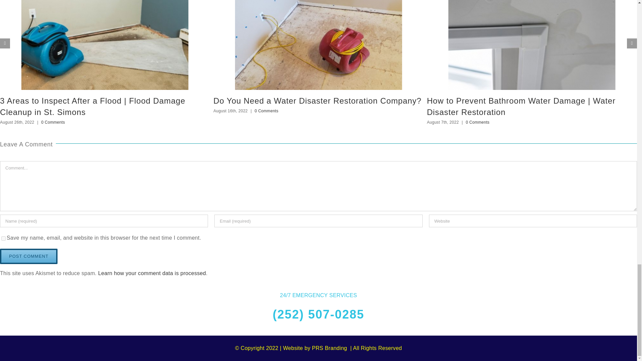 The image size is (642, 361). What do you see at coordinates (29, 256) in the screenshot?
I see `Post Comment` at bounding box center [29, 256].